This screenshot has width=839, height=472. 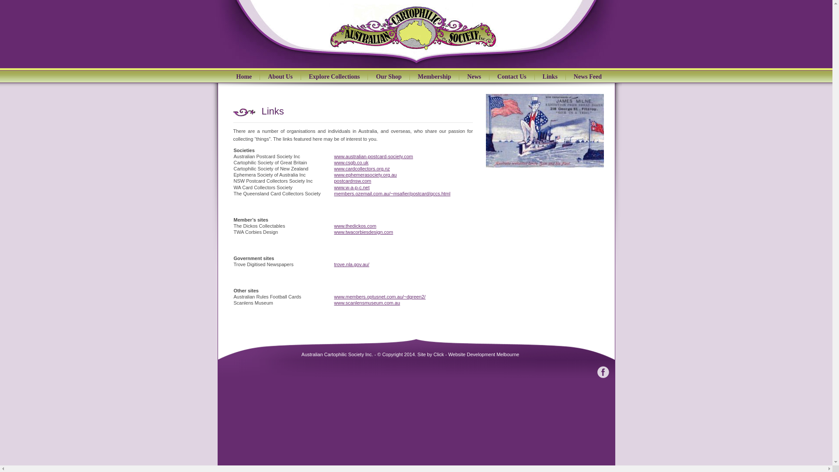 I want to click on Website Development Melbourne, so click(x=484, y=354).